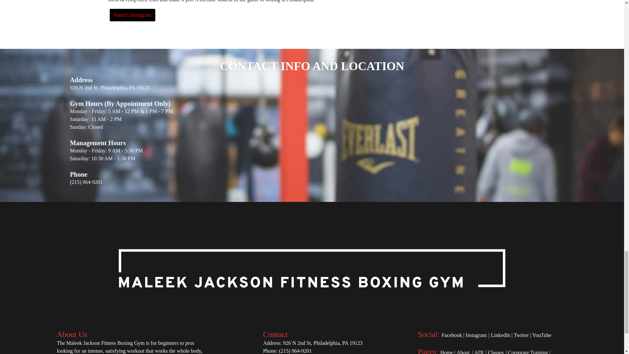  I want to click on LinkedIn, so click(501, 335).